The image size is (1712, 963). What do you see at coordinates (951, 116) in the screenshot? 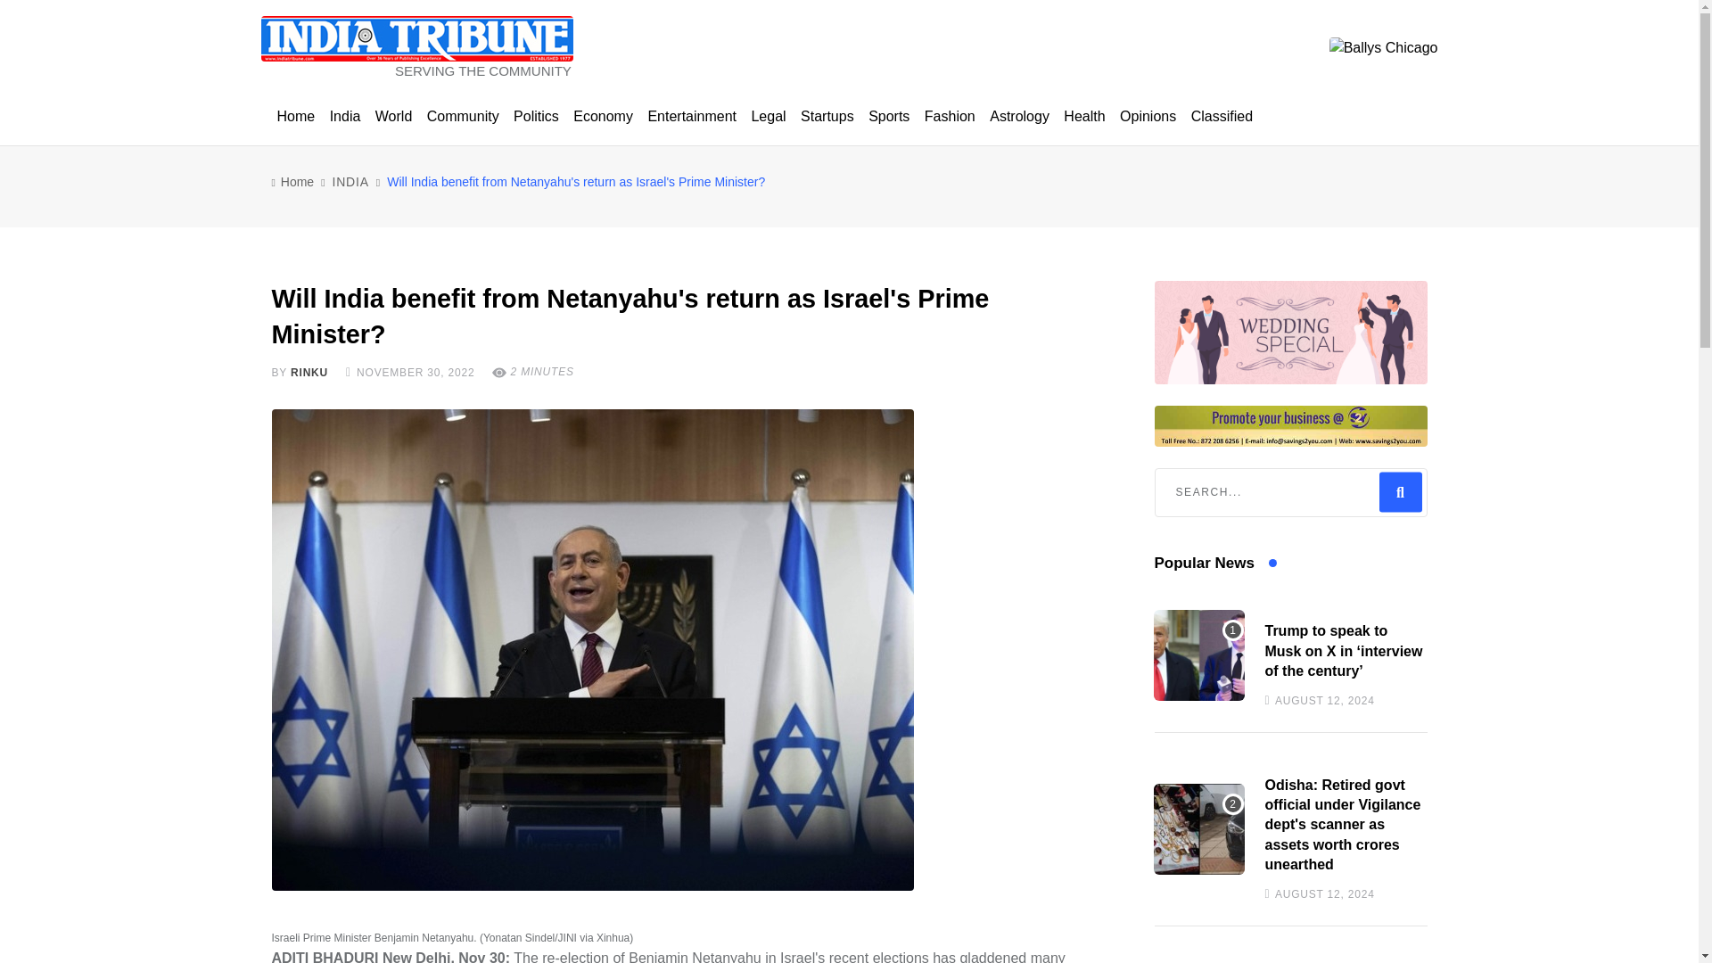
I see `Fashion` at bounding box center [951, 116].